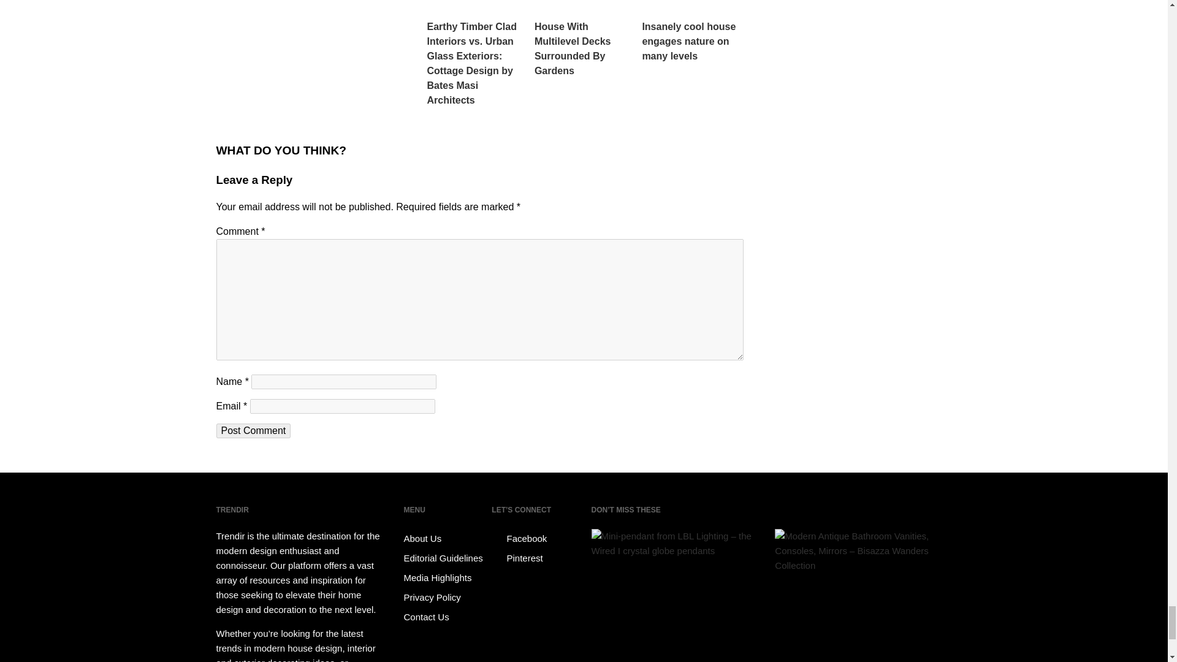 The width and height of the screenshot is (1177, 662). I want to click on Insanely cool house engages nature on many levels, so click(691, 32).